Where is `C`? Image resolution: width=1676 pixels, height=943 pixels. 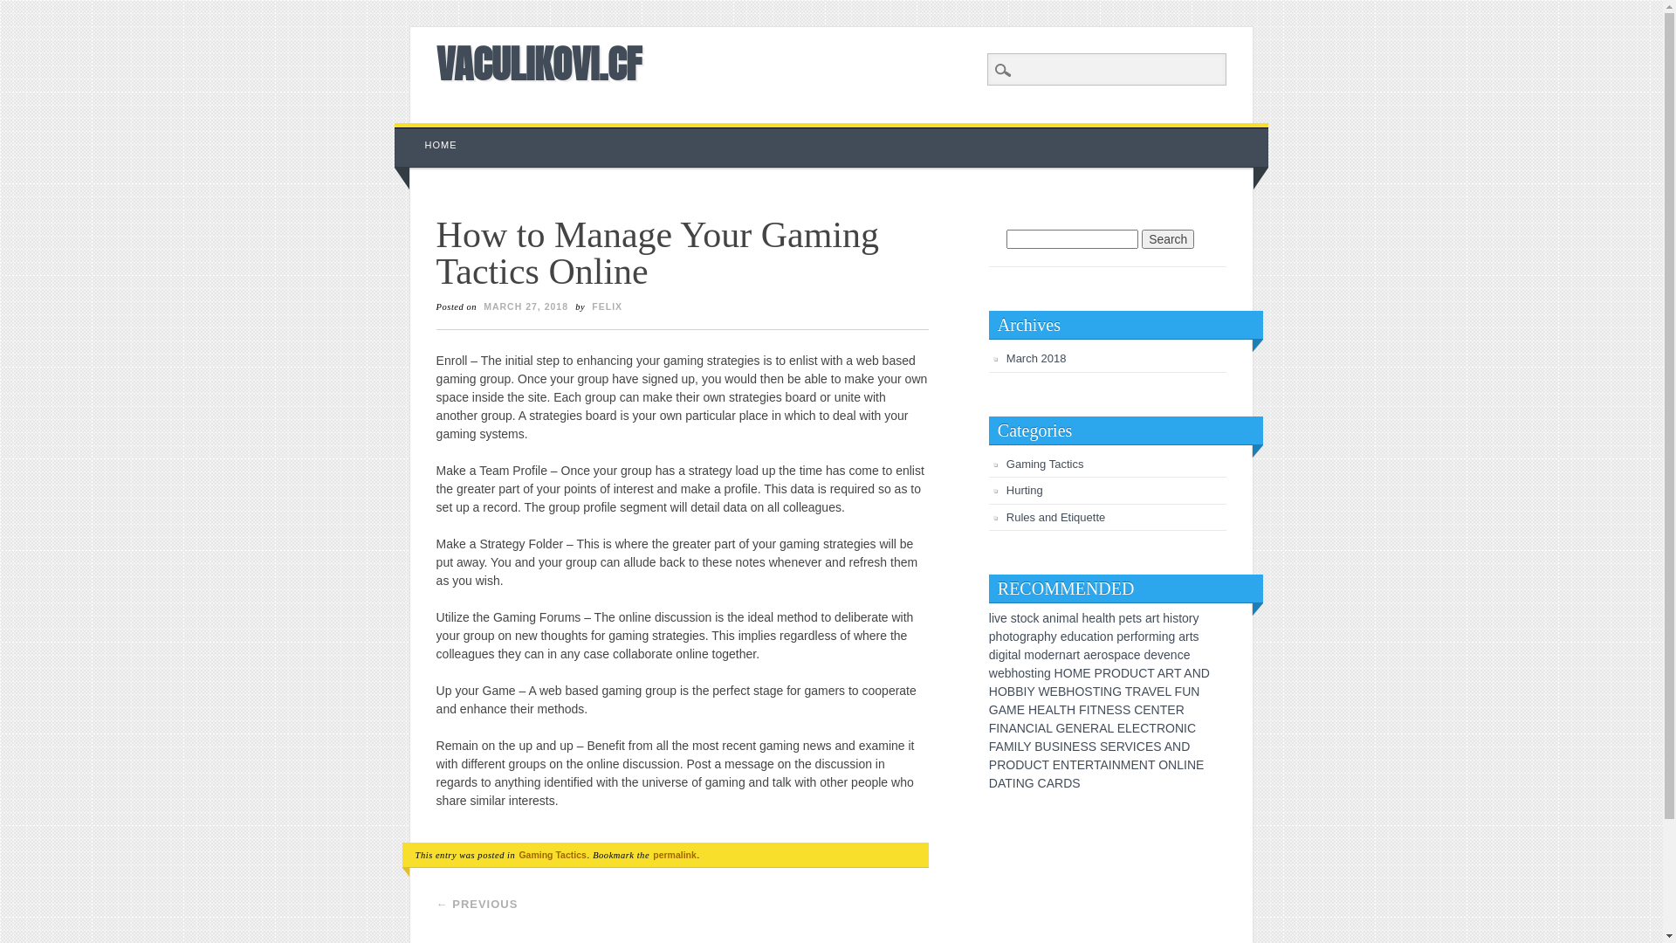
C is located at coordinates (1192, 728).